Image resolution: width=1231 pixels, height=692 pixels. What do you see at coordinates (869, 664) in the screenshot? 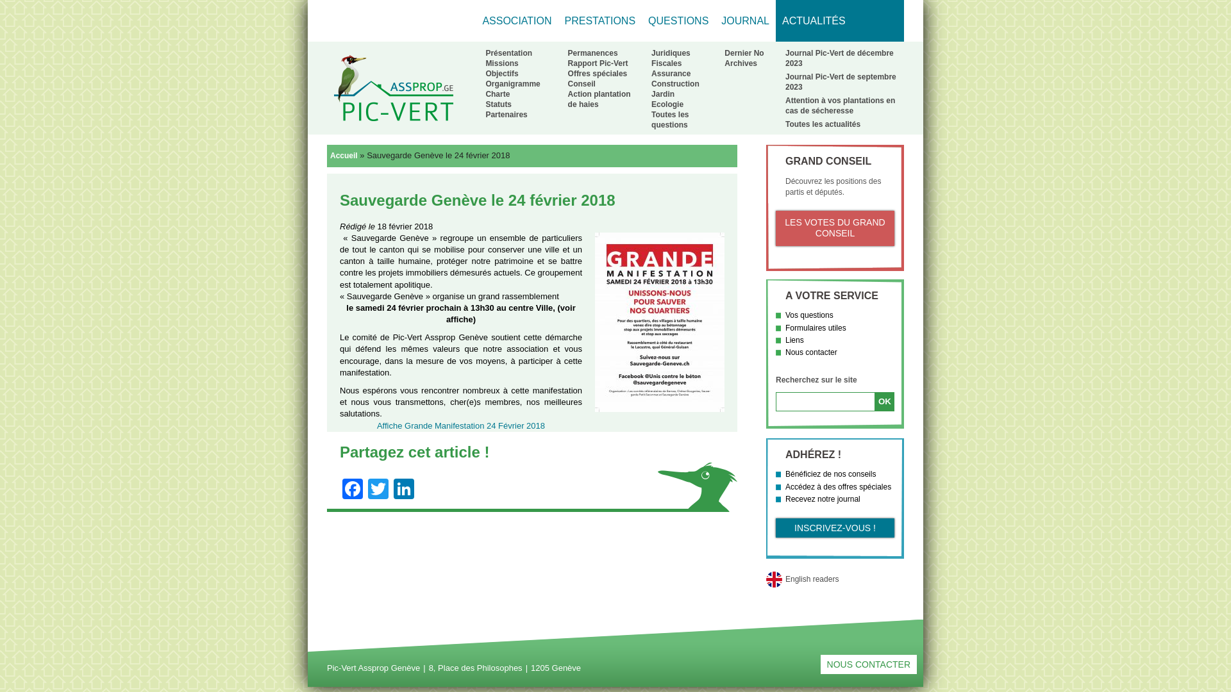
I see `NOUS CONTACTER` at bounding box center [869, 664].